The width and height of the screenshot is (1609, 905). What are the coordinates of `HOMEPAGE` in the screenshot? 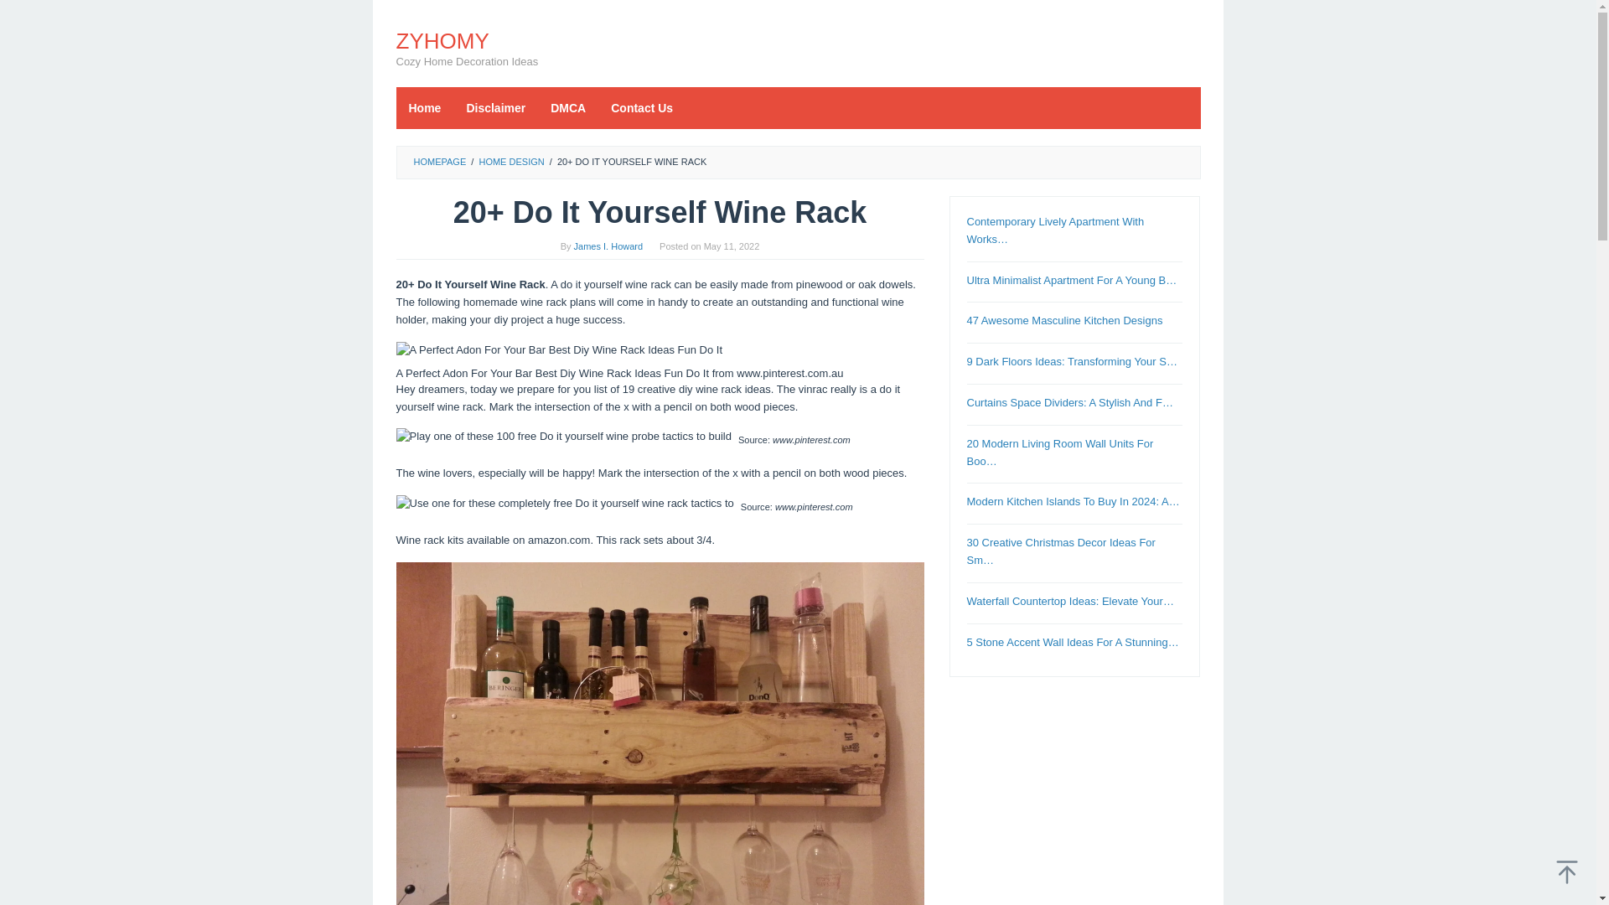 It's located at (439, 161).